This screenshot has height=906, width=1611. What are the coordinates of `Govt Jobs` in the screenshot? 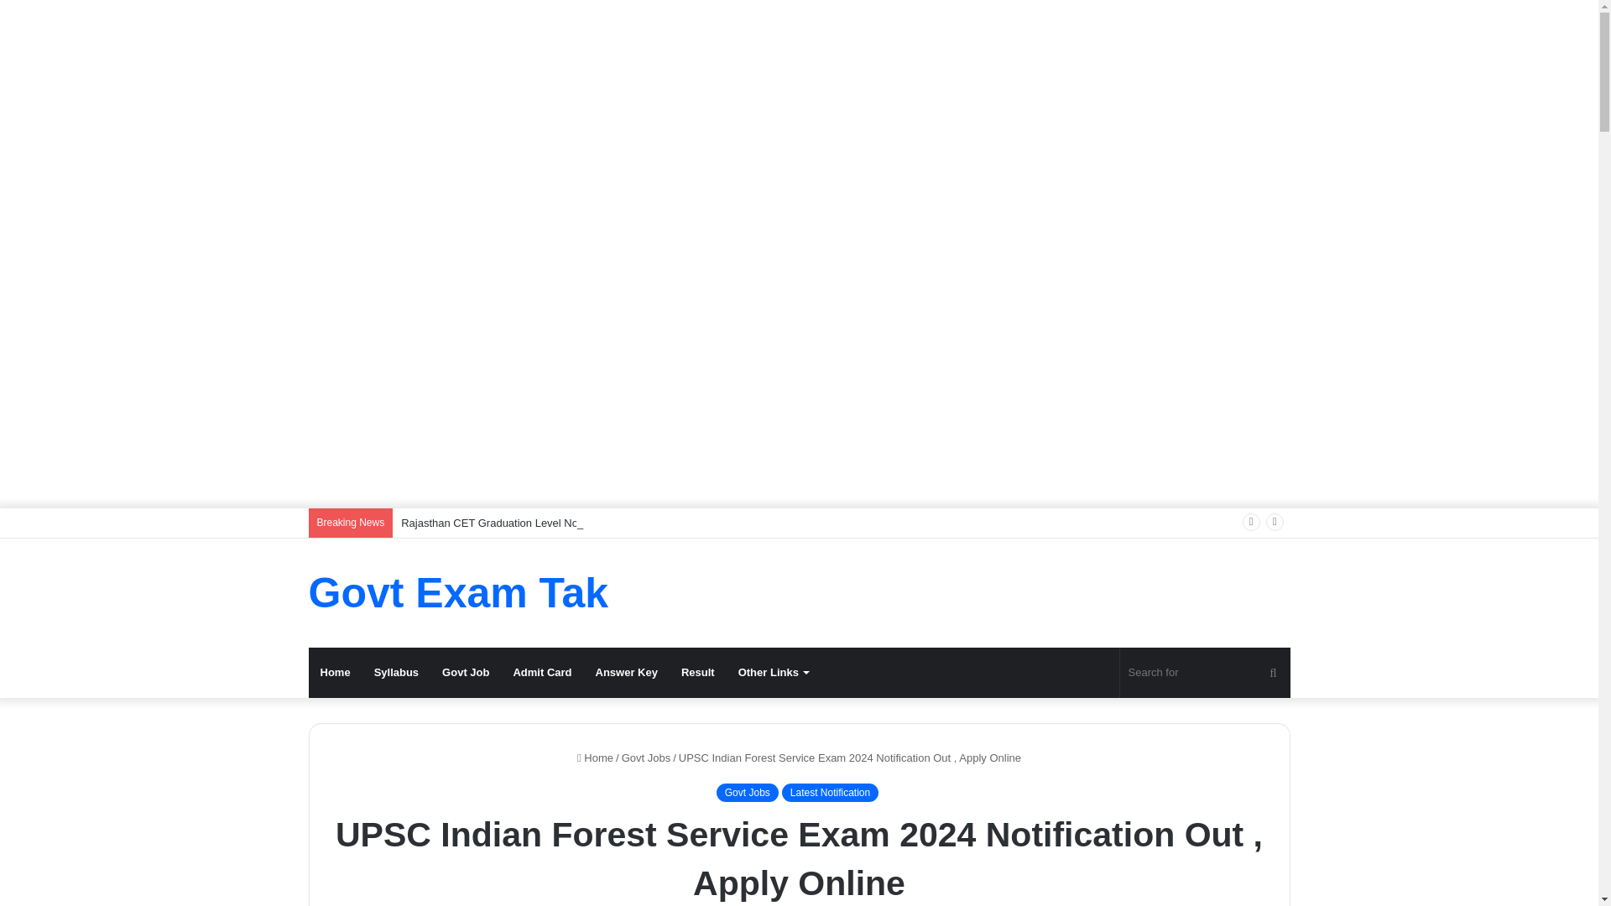 It's located at (646, 758).